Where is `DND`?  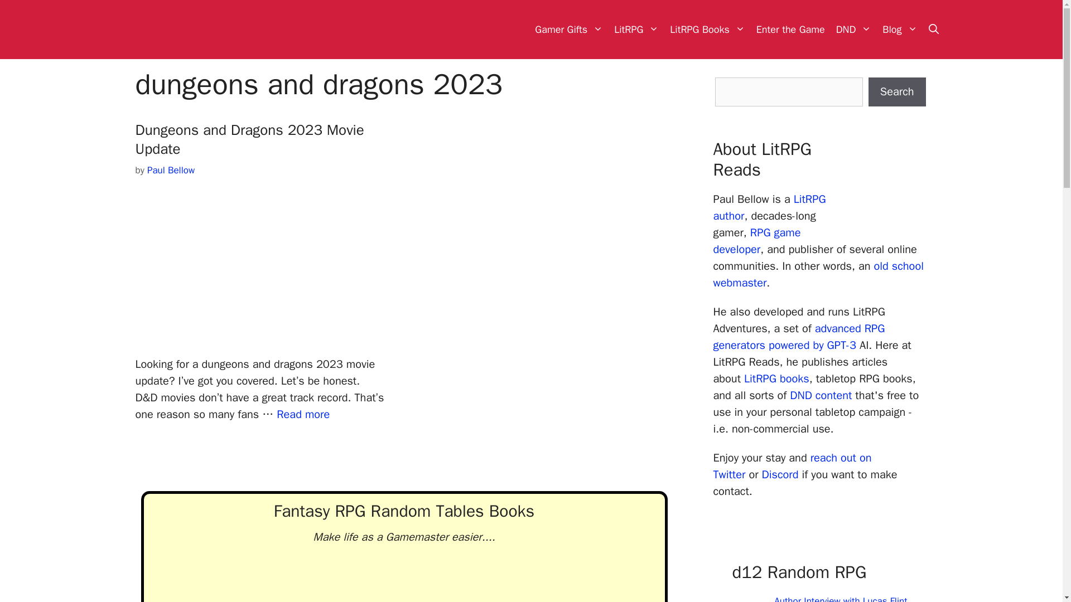 DND is located at coordinates (853, 29).